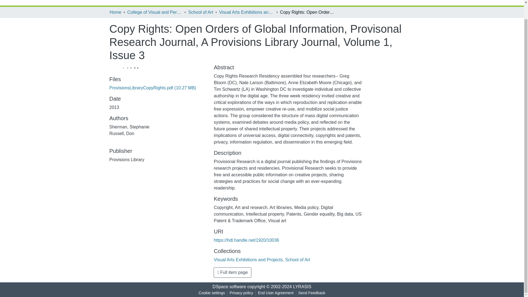  What do you see at coordinates (232, 272) in the screenshot?
I see `Full item page` at bounding box center [232, 272].